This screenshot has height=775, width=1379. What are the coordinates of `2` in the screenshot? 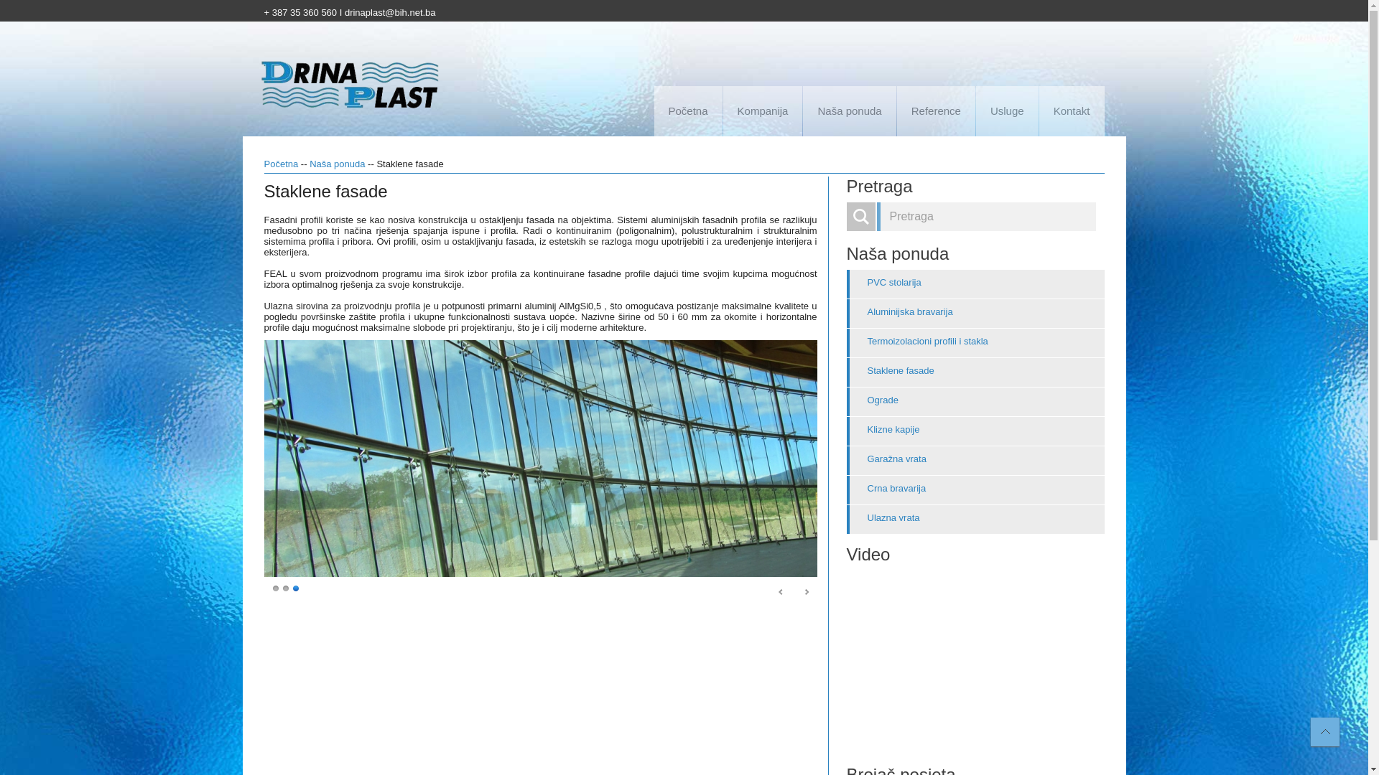 It's located at (287, 588).